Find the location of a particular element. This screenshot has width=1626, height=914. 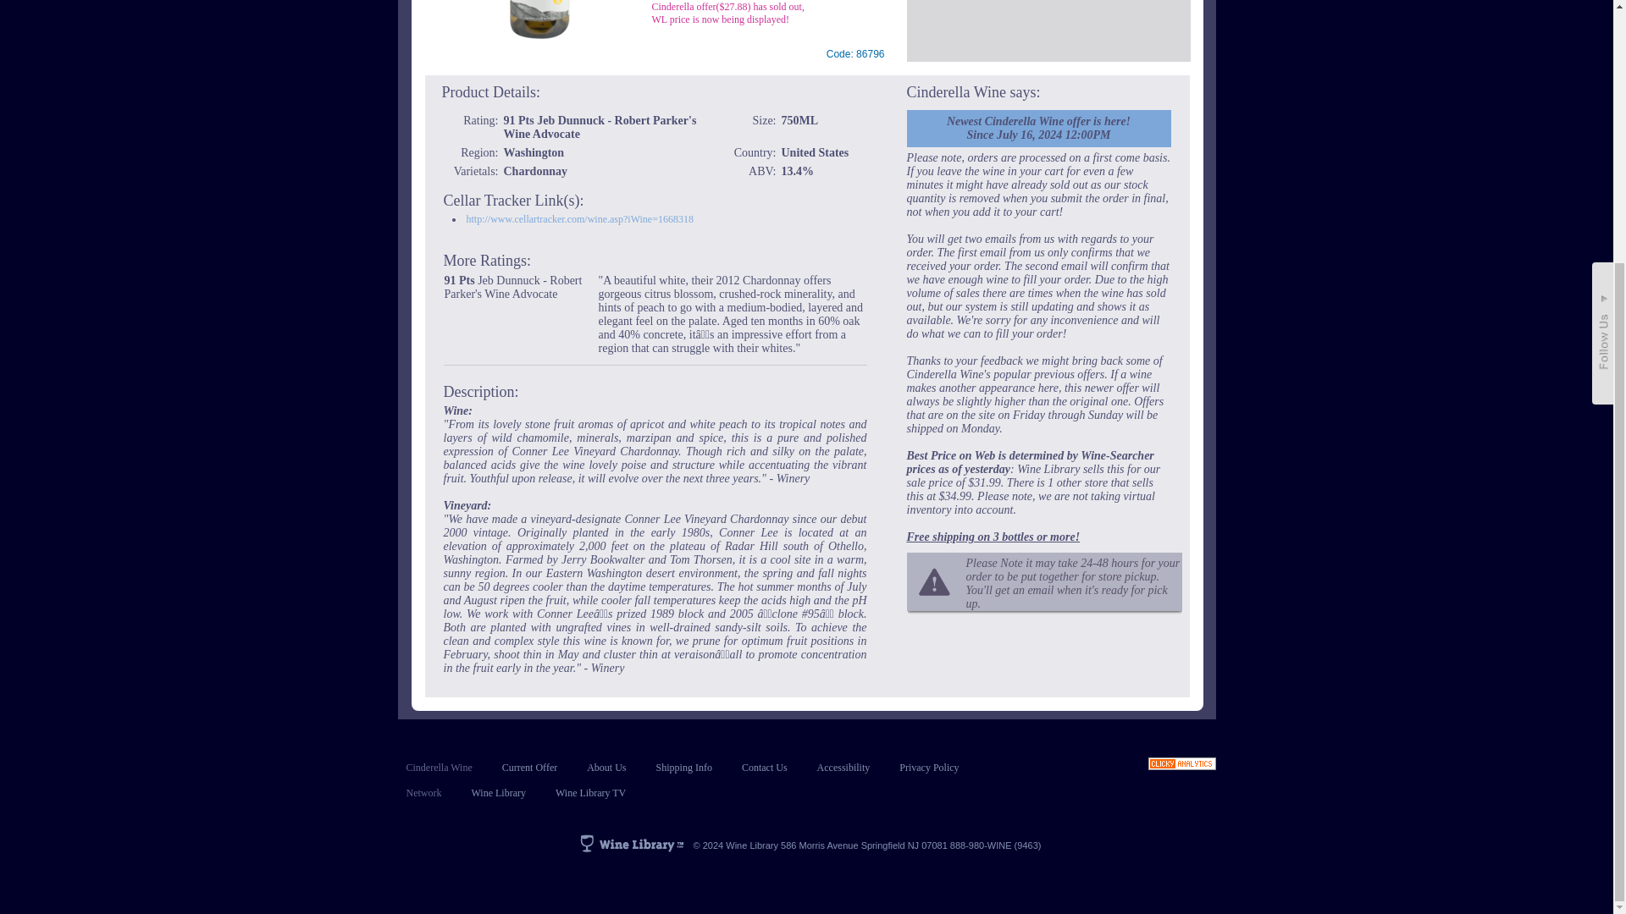

Product bottle shot. is located at coordinates (539, 20).